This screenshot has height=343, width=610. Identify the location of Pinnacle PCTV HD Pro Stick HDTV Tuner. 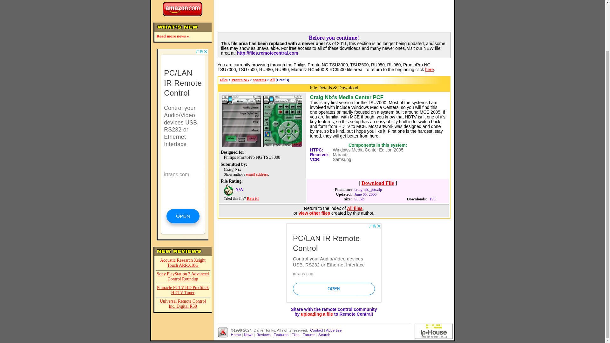
(183, 291).